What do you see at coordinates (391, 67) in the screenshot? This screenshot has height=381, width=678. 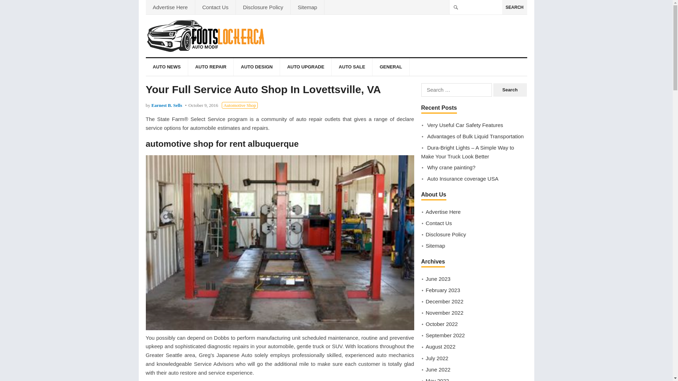 I see `GENERAL` at bounding box center [391, 67].